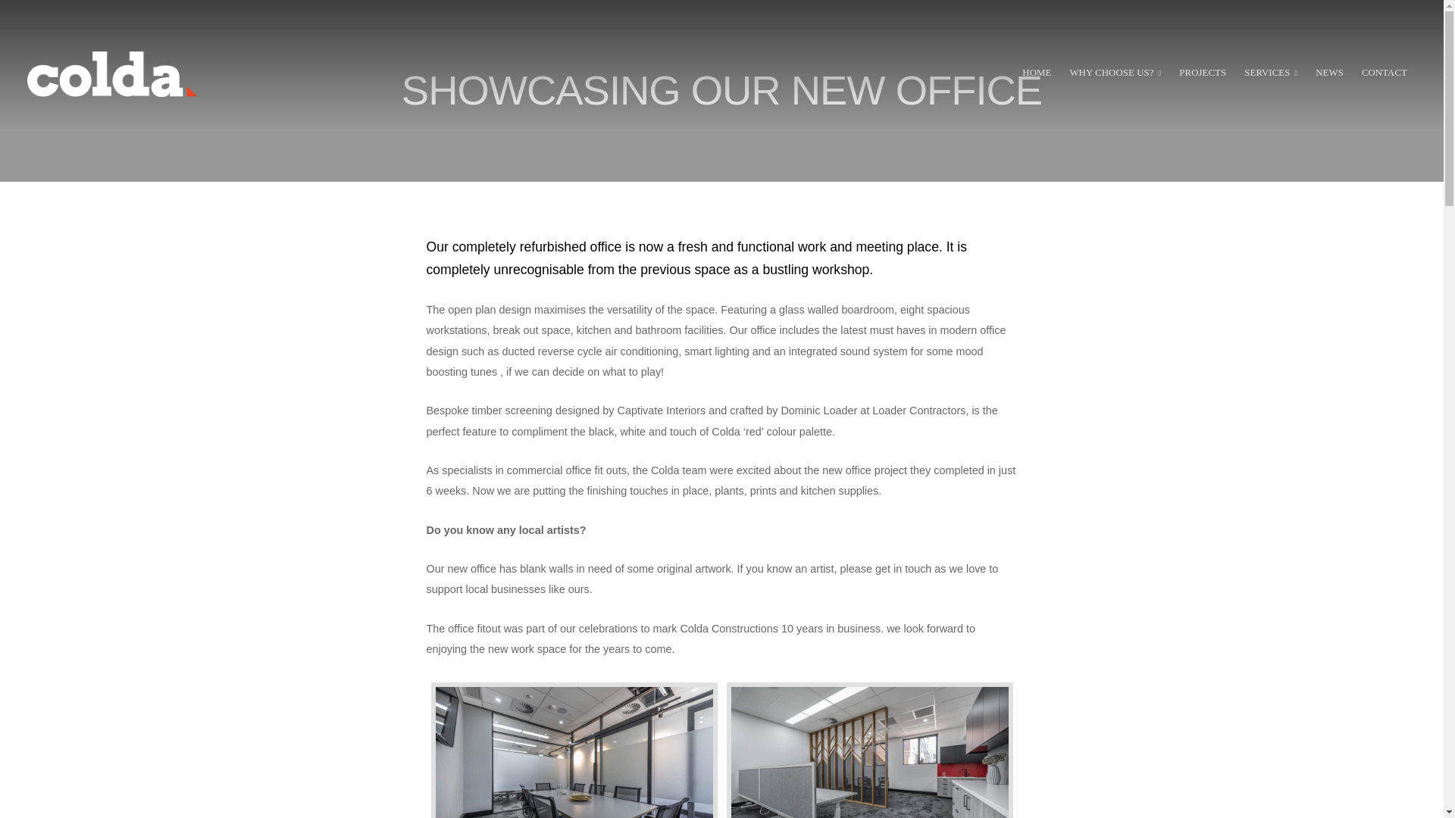 The height and width of the screenshot is (818, 1455). Describe the element at coordinates (1329, 73) in the screenshot. I see `NEWS` at that location.